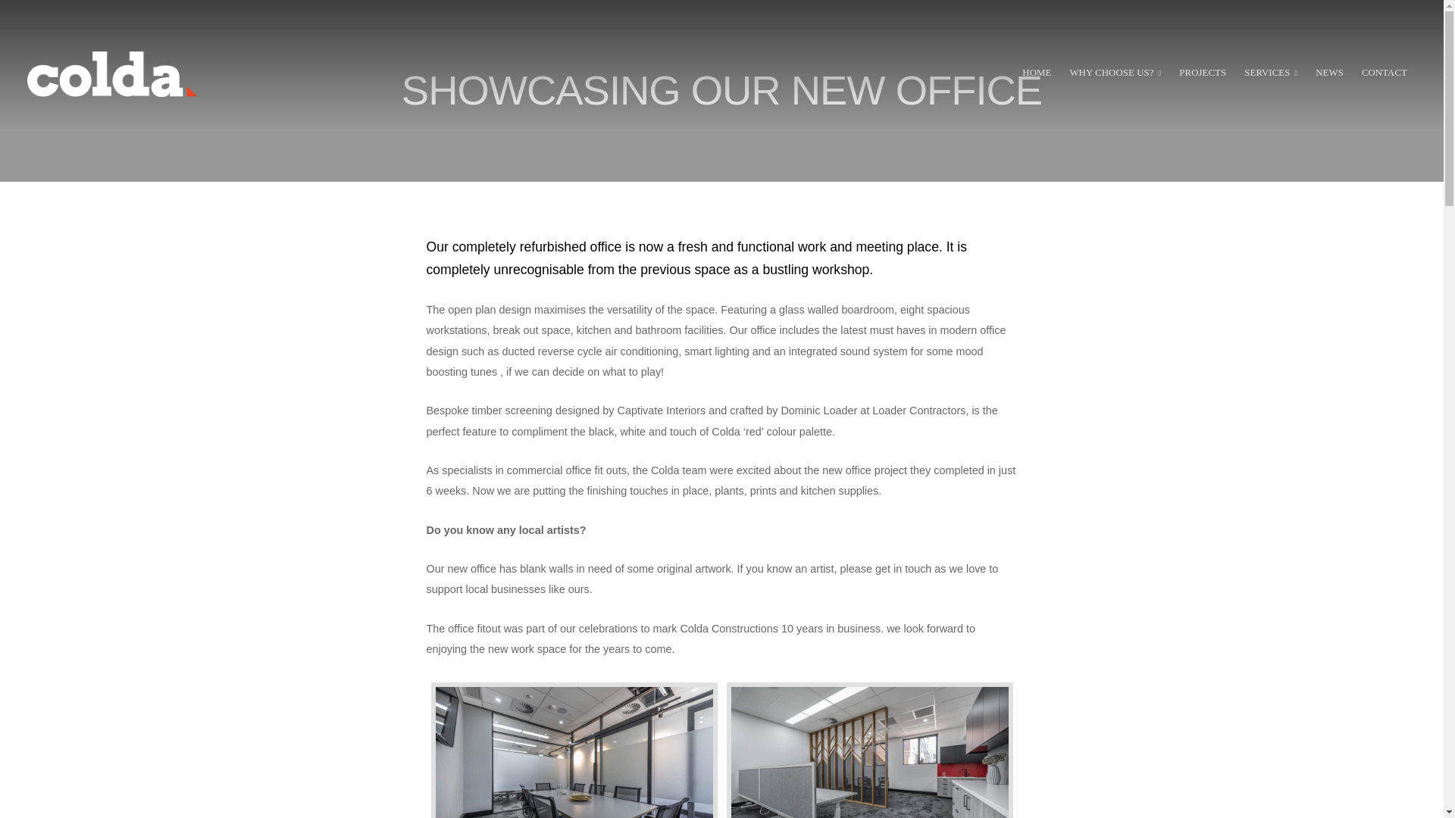 The height and width of the screenshot is (818, 1455). Describe the element at coordinates (1329, 73) in the screenshot. I see `NEWS` at that location.